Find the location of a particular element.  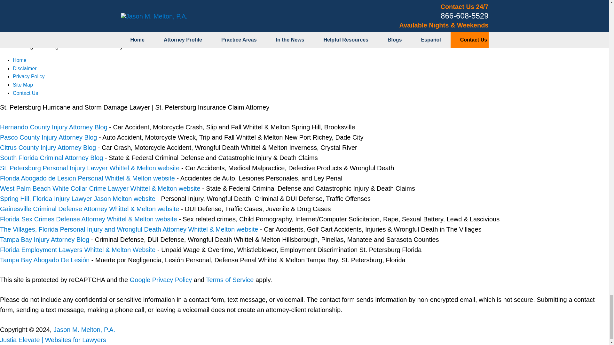

Justia is located at coordinates (152, 26).